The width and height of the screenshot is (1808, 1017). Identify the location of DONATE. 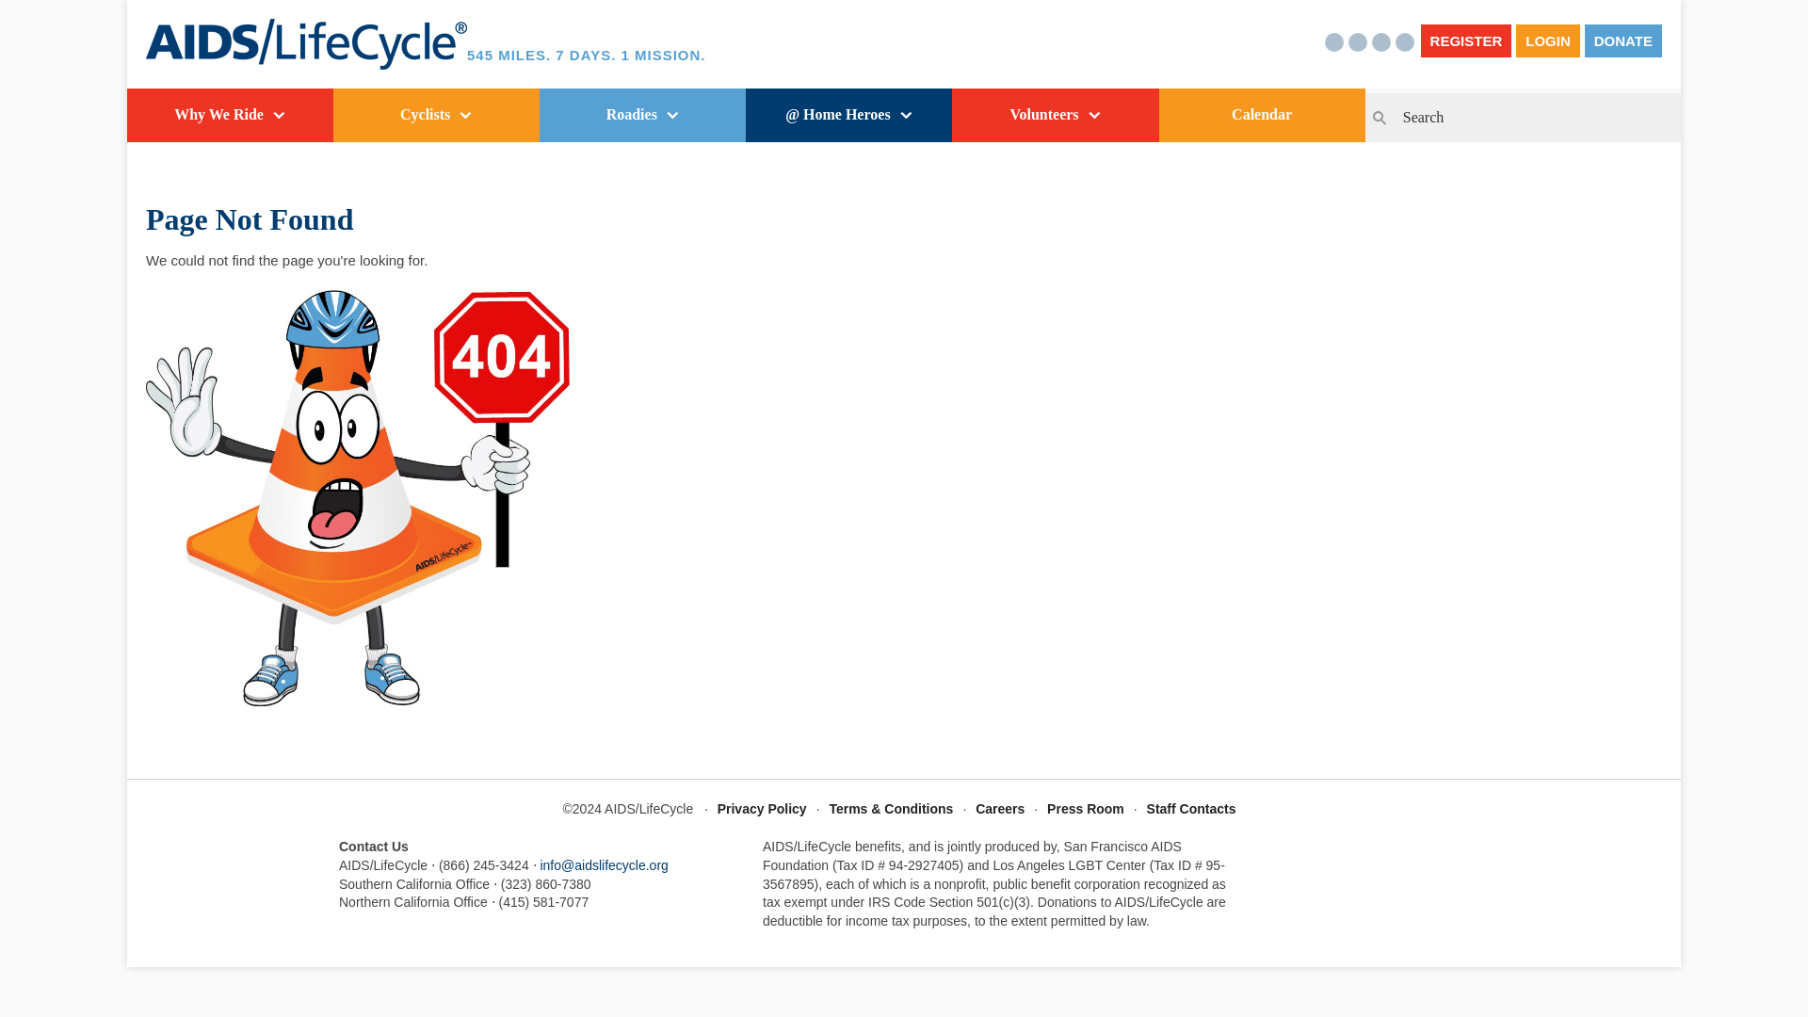
(1623, 40).